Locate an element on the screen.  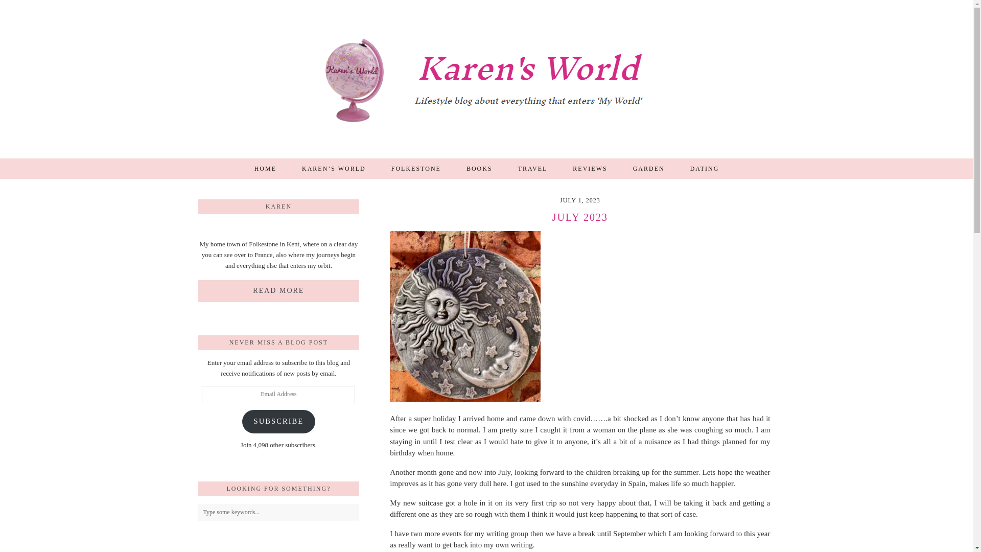
BOOKS is located at coordinates (479, 168).